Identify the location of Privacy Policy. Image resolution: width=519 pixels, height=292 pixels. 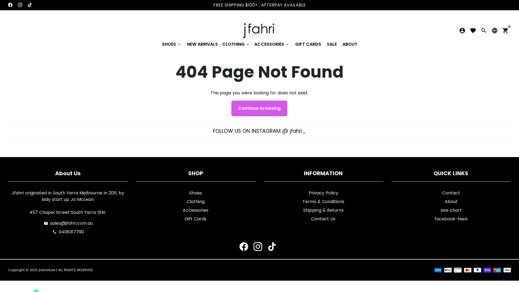
(323, 193).